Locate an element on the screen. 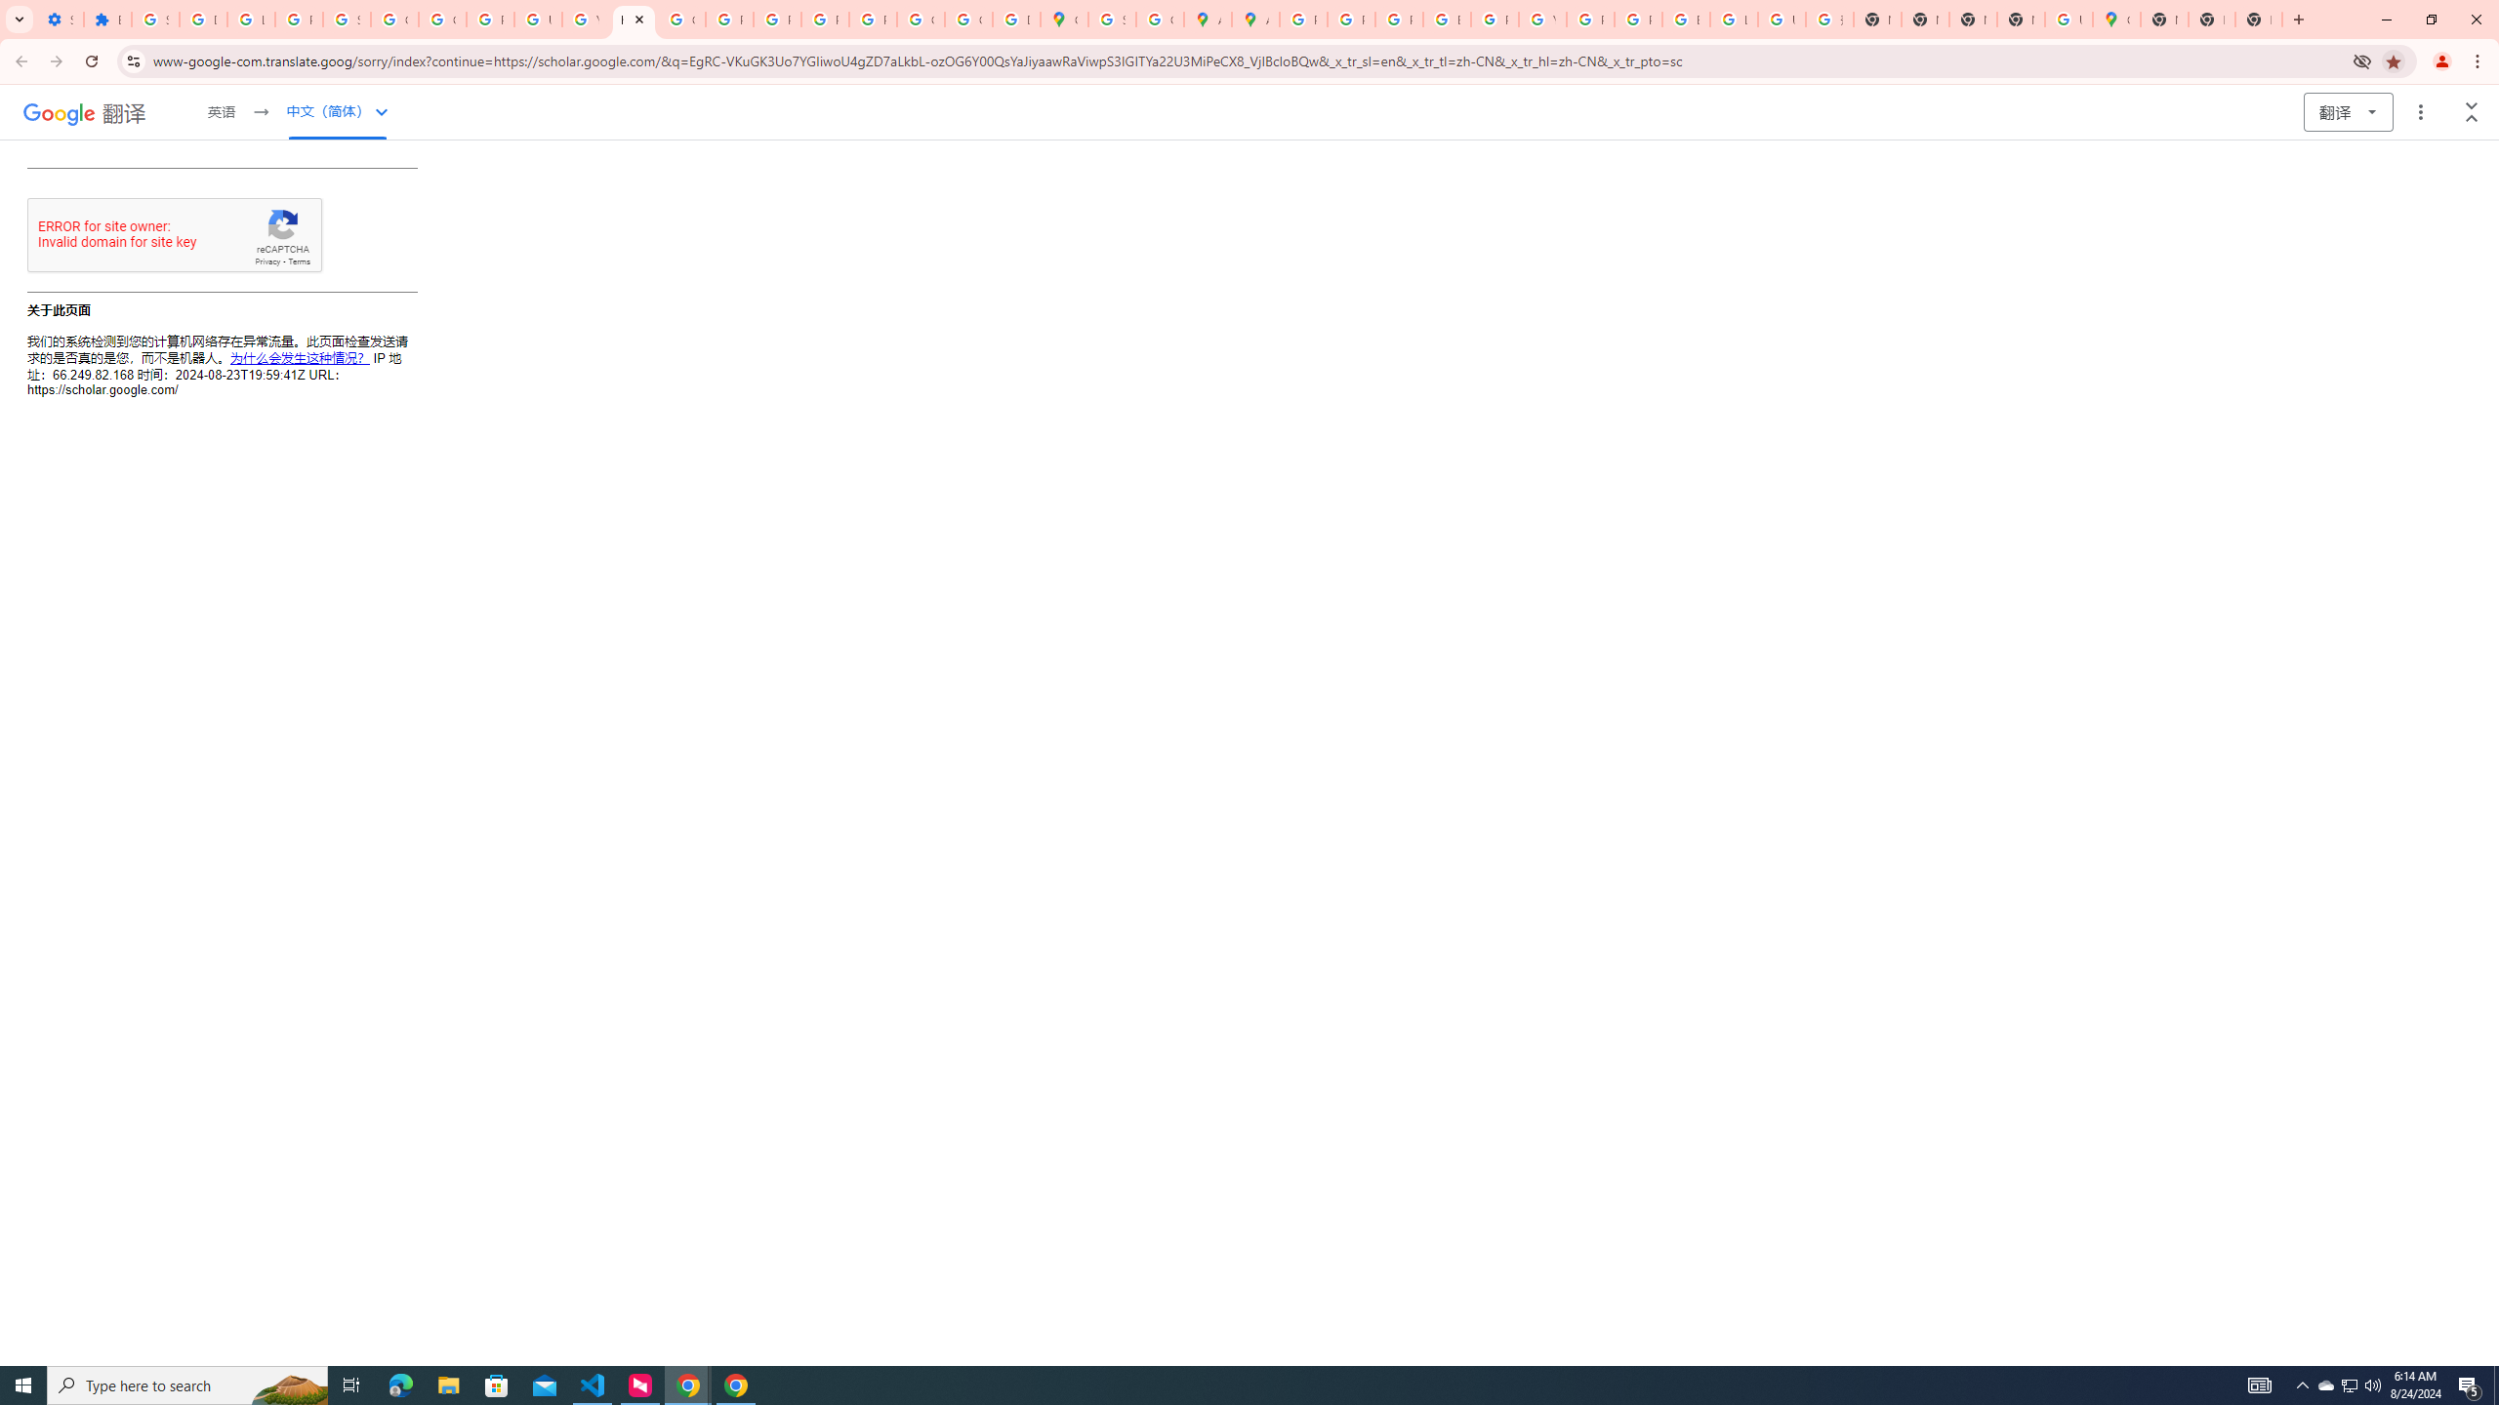 The width and height of the screenshot is (2499, 1405). Sign in - Google Accounts is located at coordinates (1111, 20).